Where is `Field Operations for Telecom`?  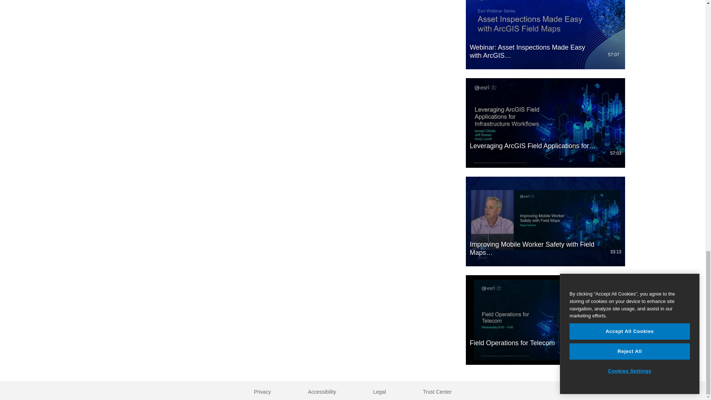
Field Operations for Telecom is located at coordinates (545, 320).